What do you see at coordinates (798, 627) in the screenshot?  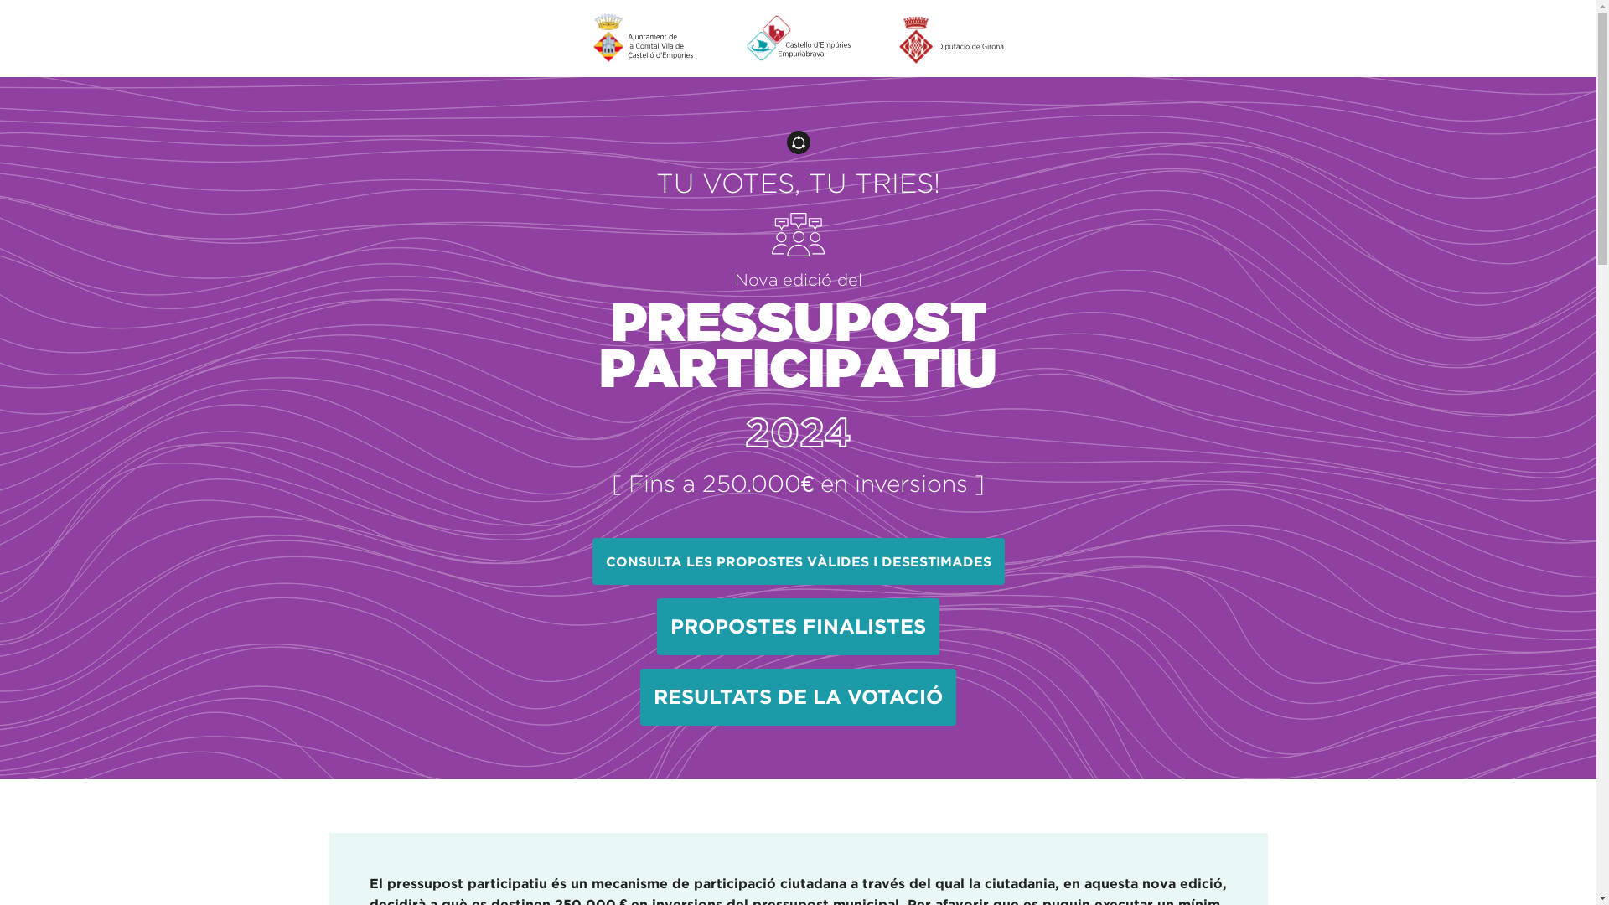 I see `PROPOSTES FINALISTES` at bounding box center [798, 627].